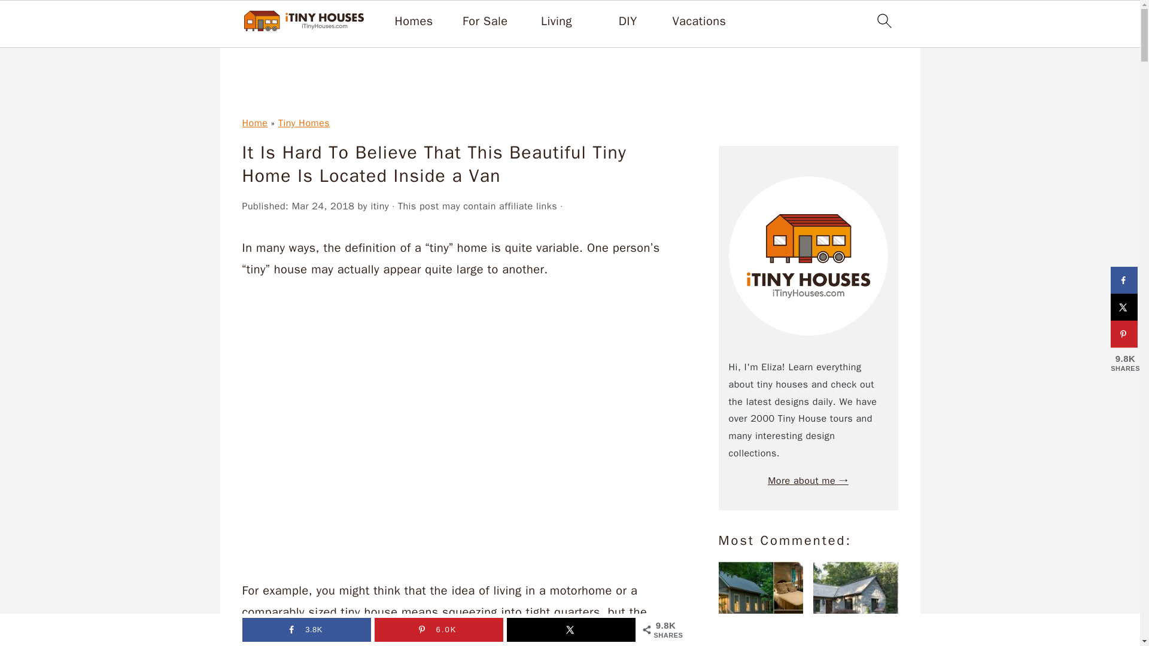 Image resolution: width=1149 pixels, height=646 pixels. I want to click on DIY, so click(628, 21).